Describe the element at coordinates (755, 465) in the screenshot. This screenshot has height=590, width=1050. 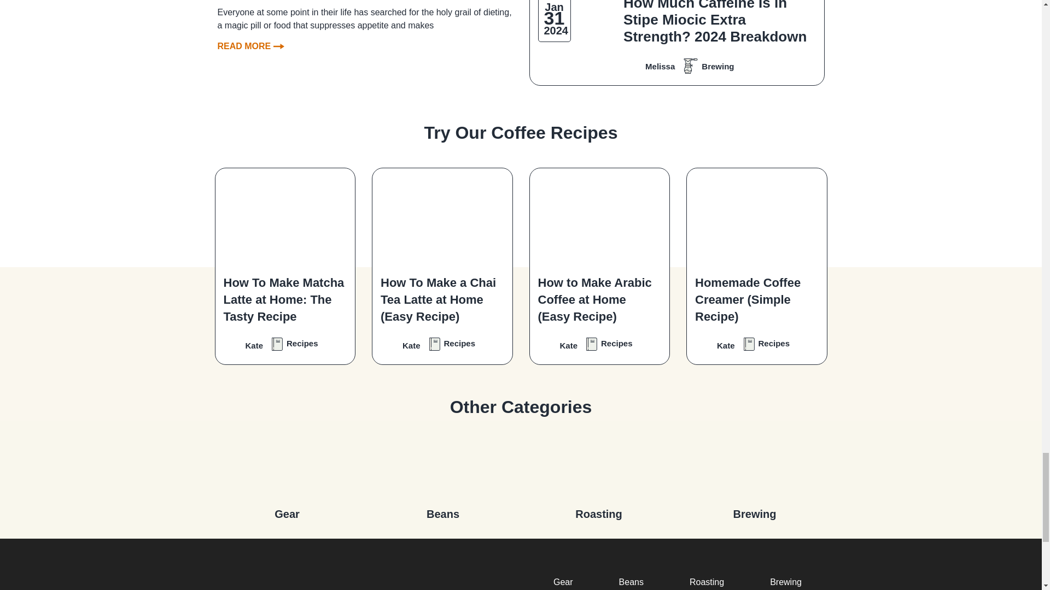
I see `Brewing` at that location.